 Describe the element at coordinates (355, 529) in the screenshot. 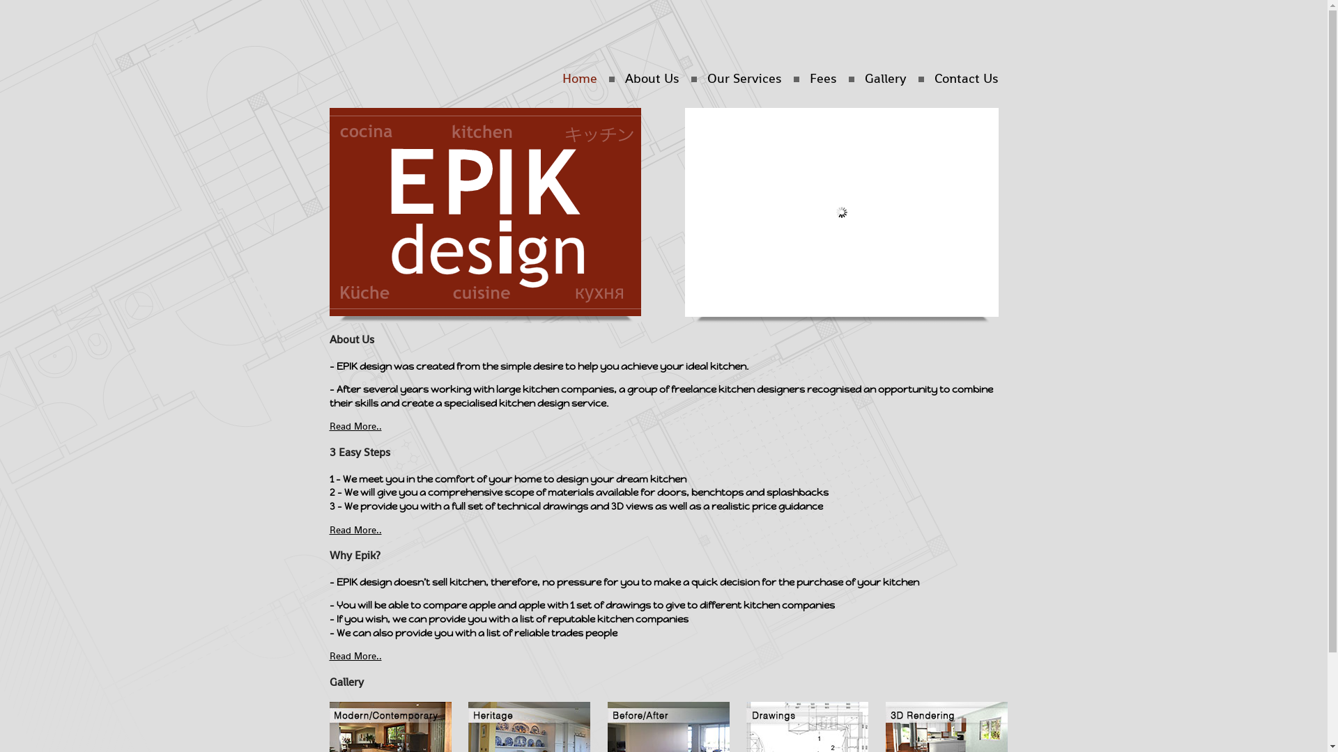

I see `Read More..` at that location.